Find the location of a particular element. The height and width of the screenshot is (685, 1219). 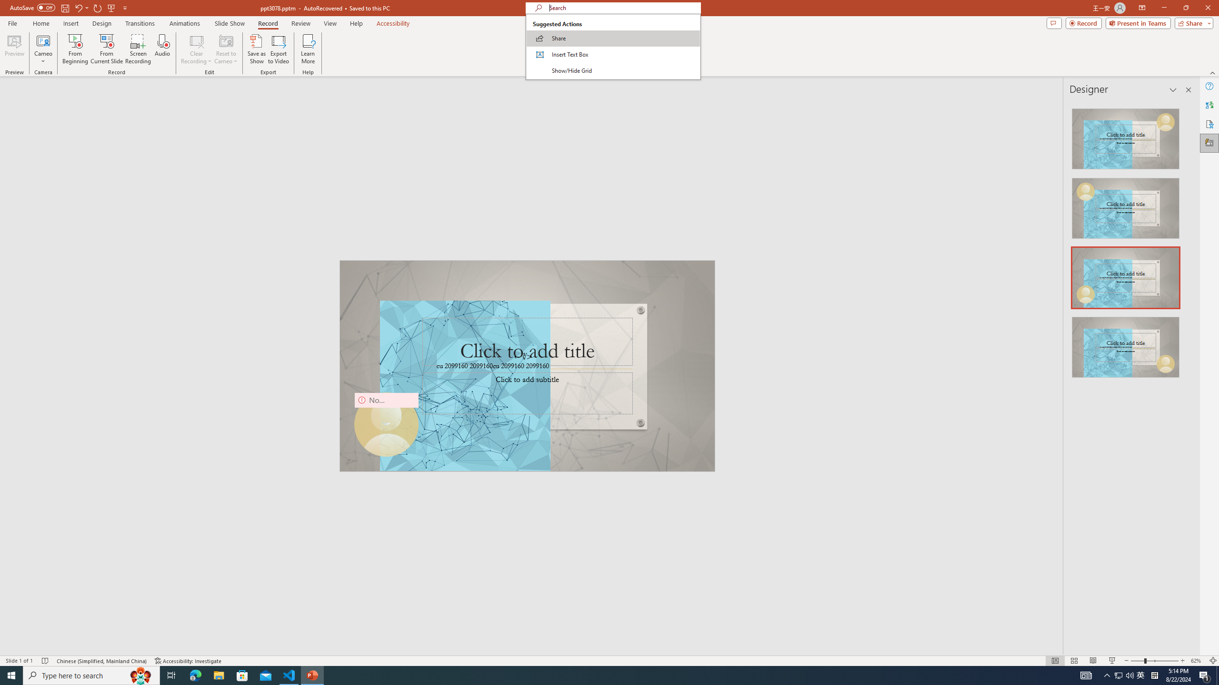

Zoom 62% is located at coordinates (1197, 661).